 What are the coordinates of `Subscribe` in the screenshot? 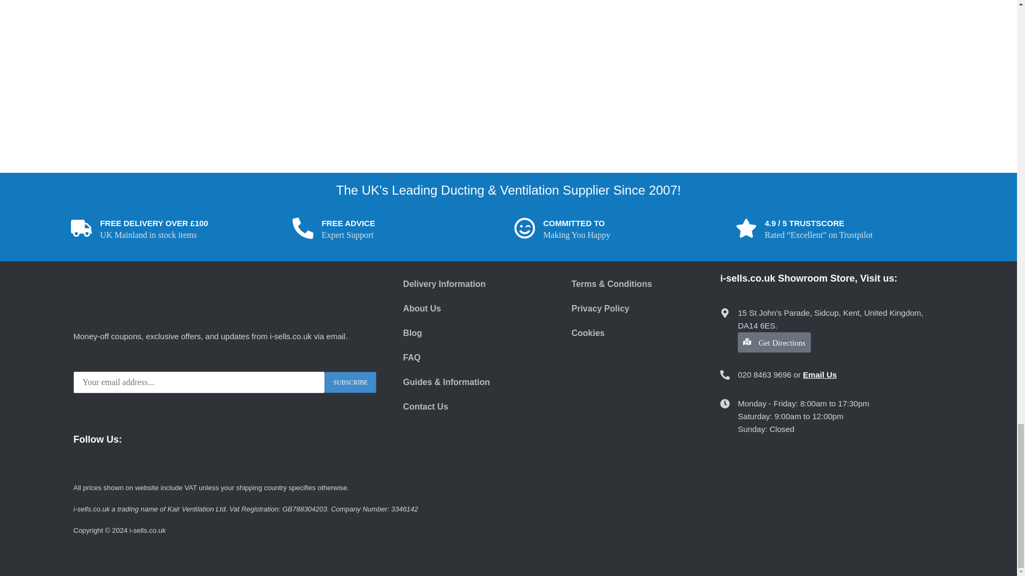 It's located at (350, 382).